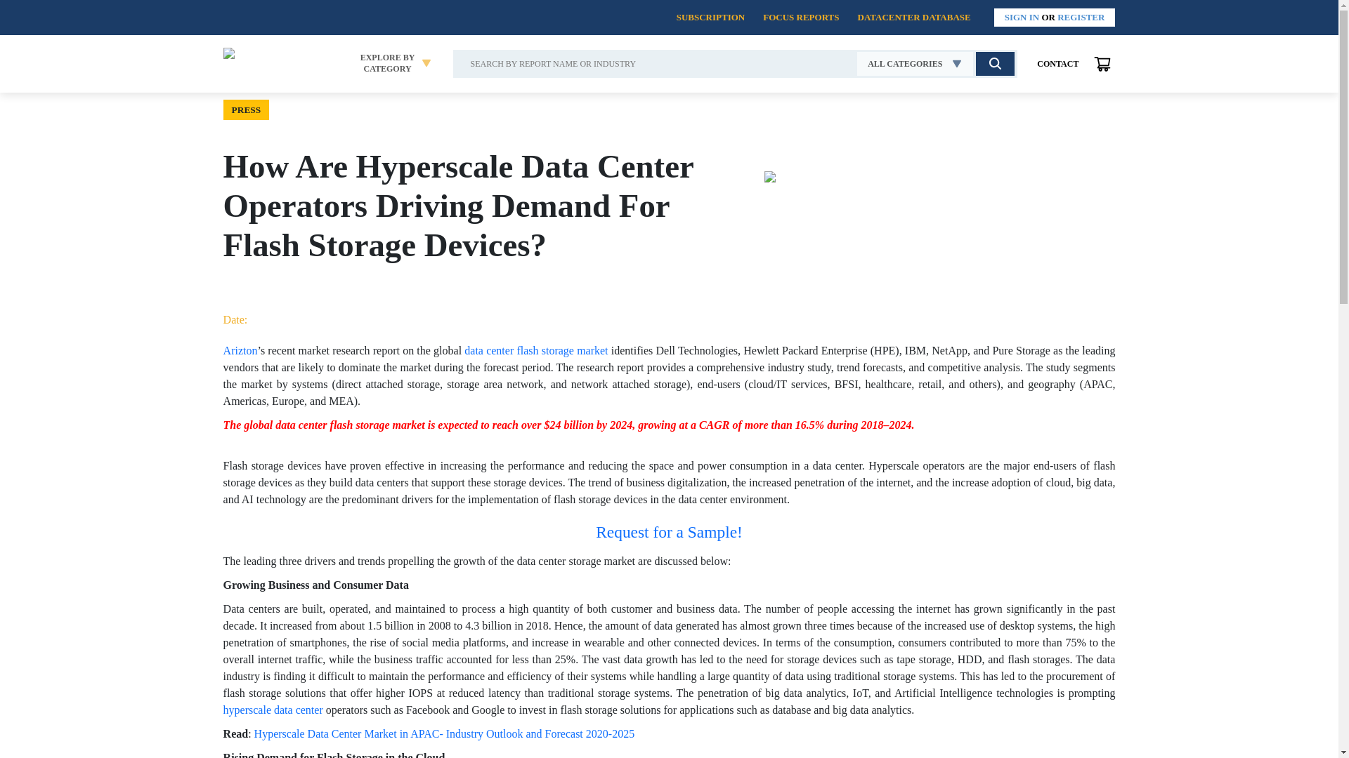 The width and height of the screenshot is (1349, 758). What do you see at coordinates (669, 532) in the screenshot?
I see `Request for a Sample!` at bounding box center [669, 532].